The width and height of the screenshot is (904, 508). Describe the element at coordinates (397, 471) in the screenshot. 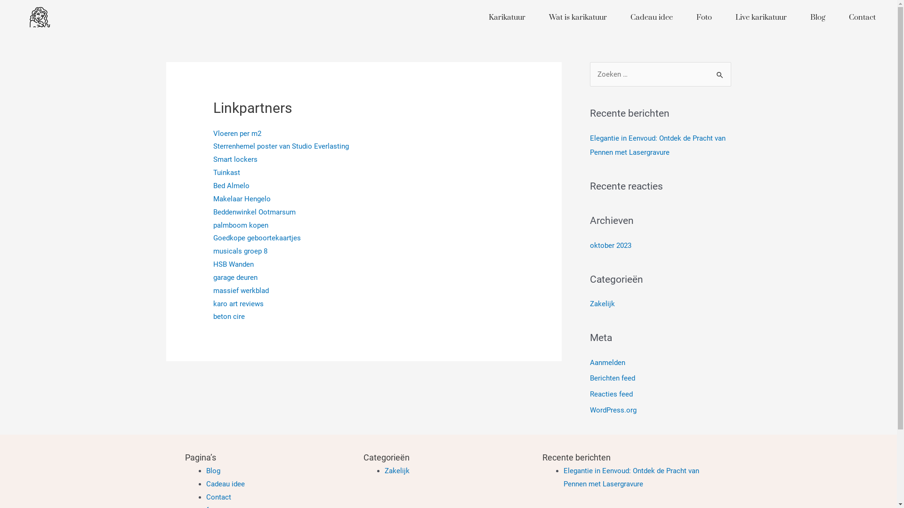

I see `Zakelijk` at that location.